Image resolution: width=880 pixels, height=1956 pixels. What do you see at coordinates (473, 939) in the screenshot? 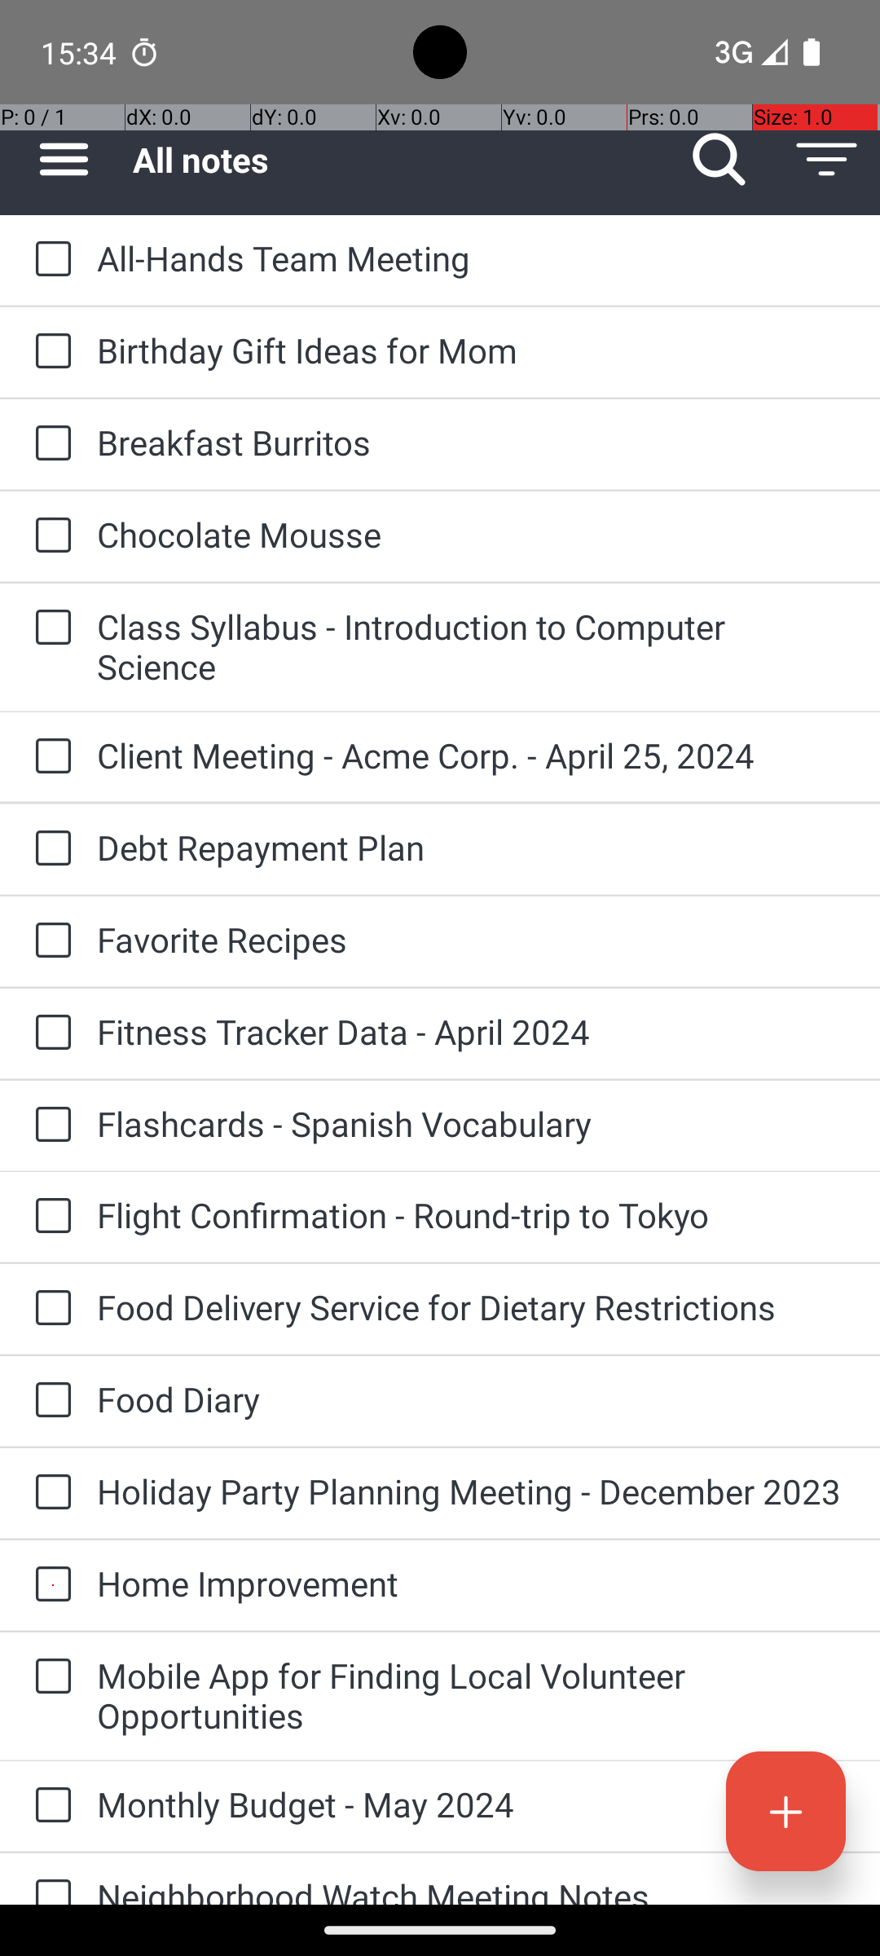
I see `Favorite Recipes` at bounding box center [473, 939].